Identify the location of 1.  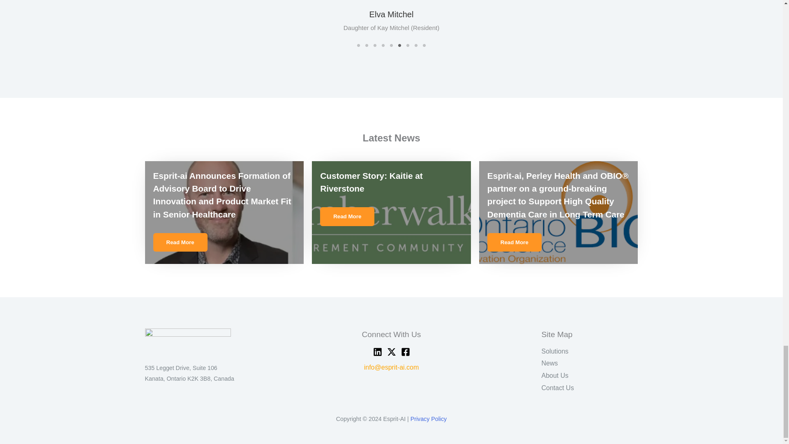
(358, 45).